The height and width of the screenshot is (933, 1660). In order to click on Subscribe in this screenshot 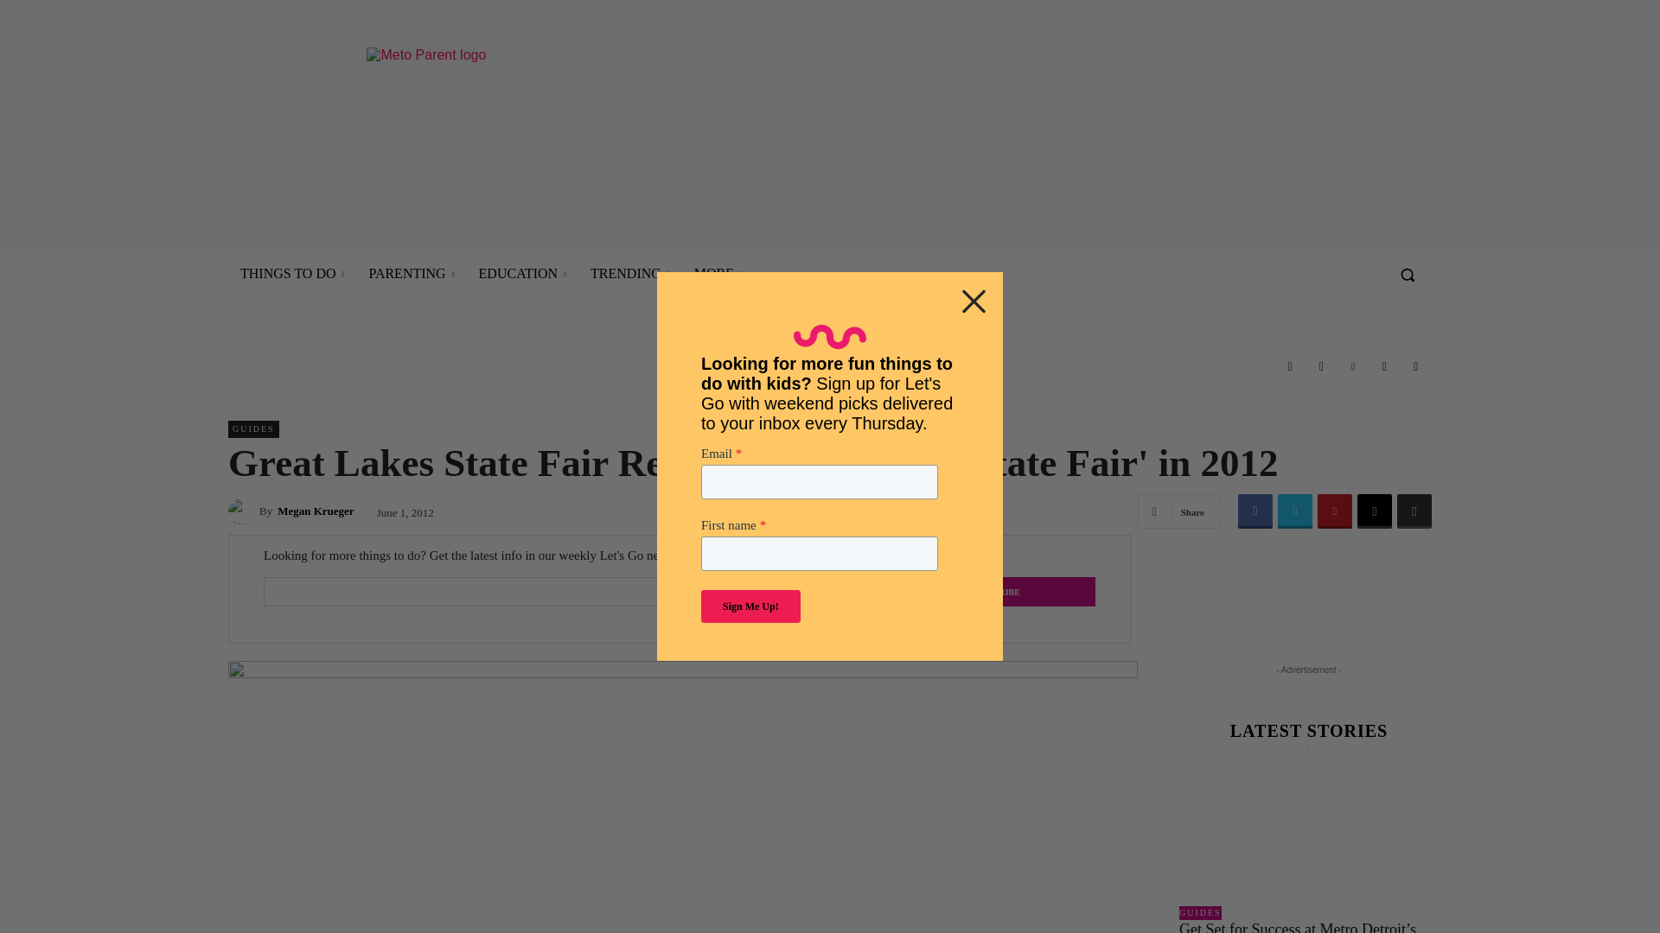, I will do `click(996, 592)`.